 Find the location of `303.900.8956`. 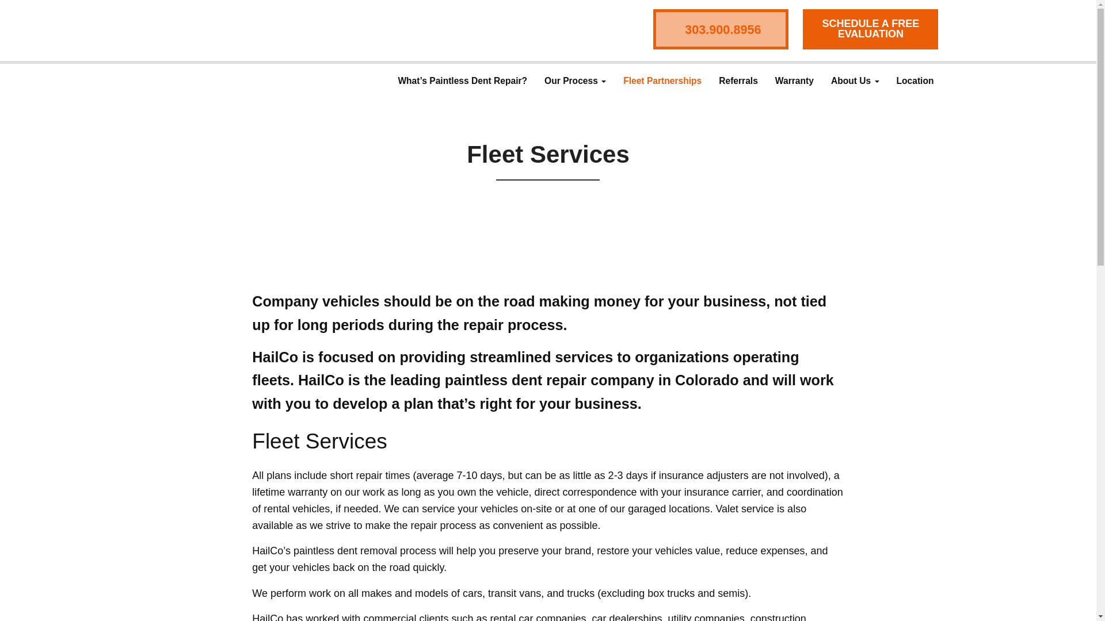

303.900.8956 is located at coordinates (721, 29).